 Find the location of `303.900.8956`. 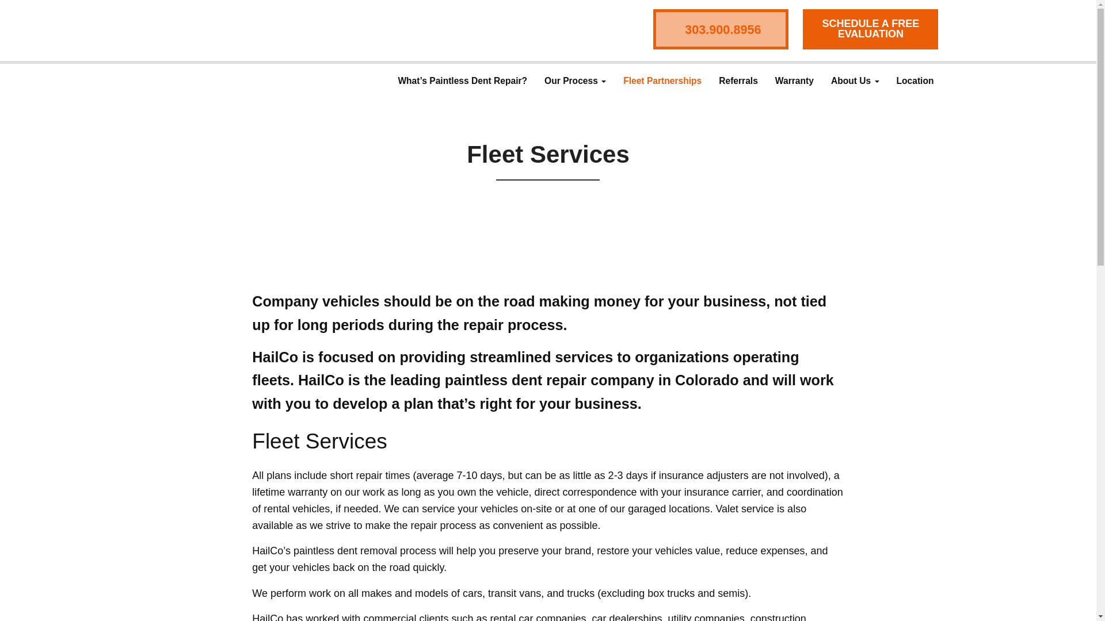

303.900.8956 is located at coordinates (721, 29).